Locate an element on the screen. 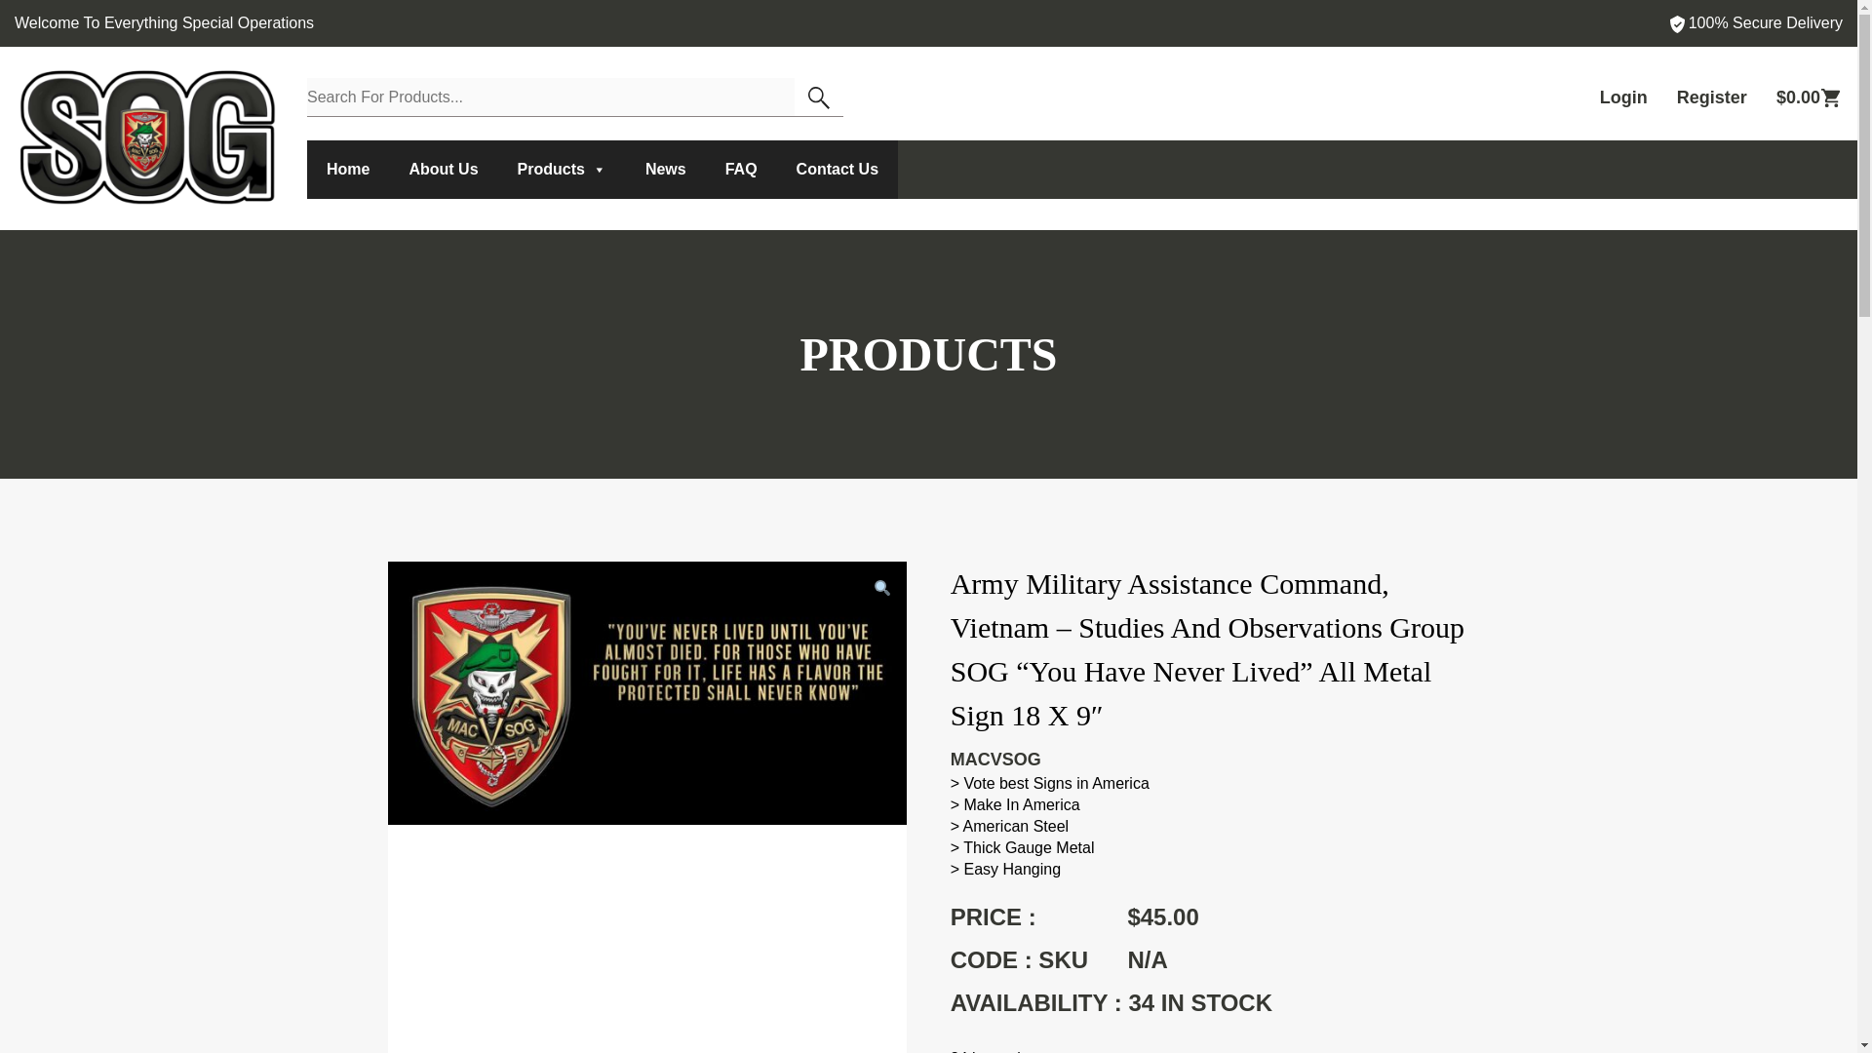 This screenshot has width=1872, height=1053. About Us is located at coordinates (443, 170).